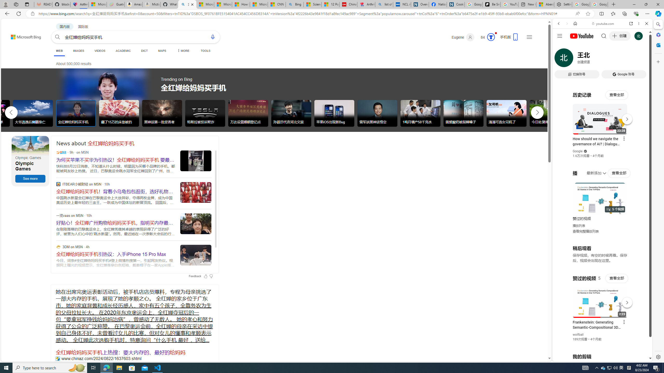  What do you see at coordinates (593, 170) in the screenshot?
I see `Search videos from youtube.com` at bounding box center [593, 170].